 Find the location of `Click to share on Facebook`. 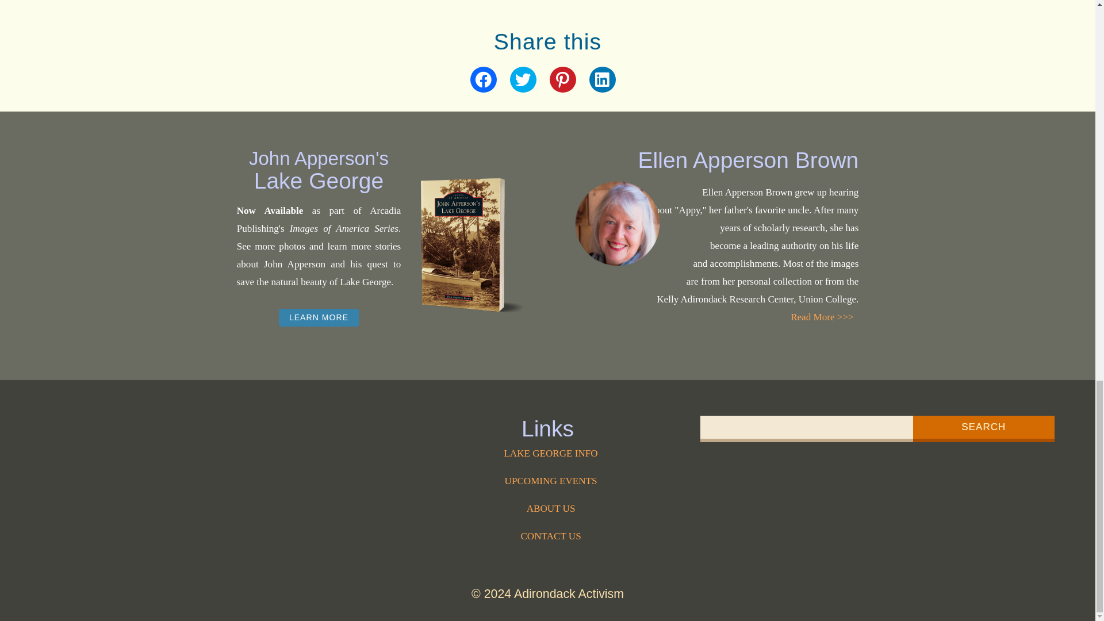

Click to share on Facebook is located at coordinates (483, 79).